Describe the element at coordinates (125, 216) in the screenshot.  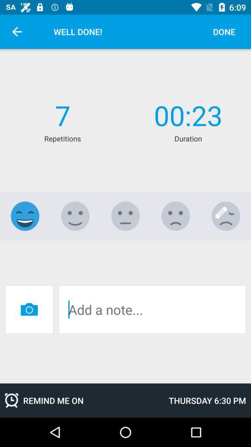
I see `neutral emoji expression` at that location.